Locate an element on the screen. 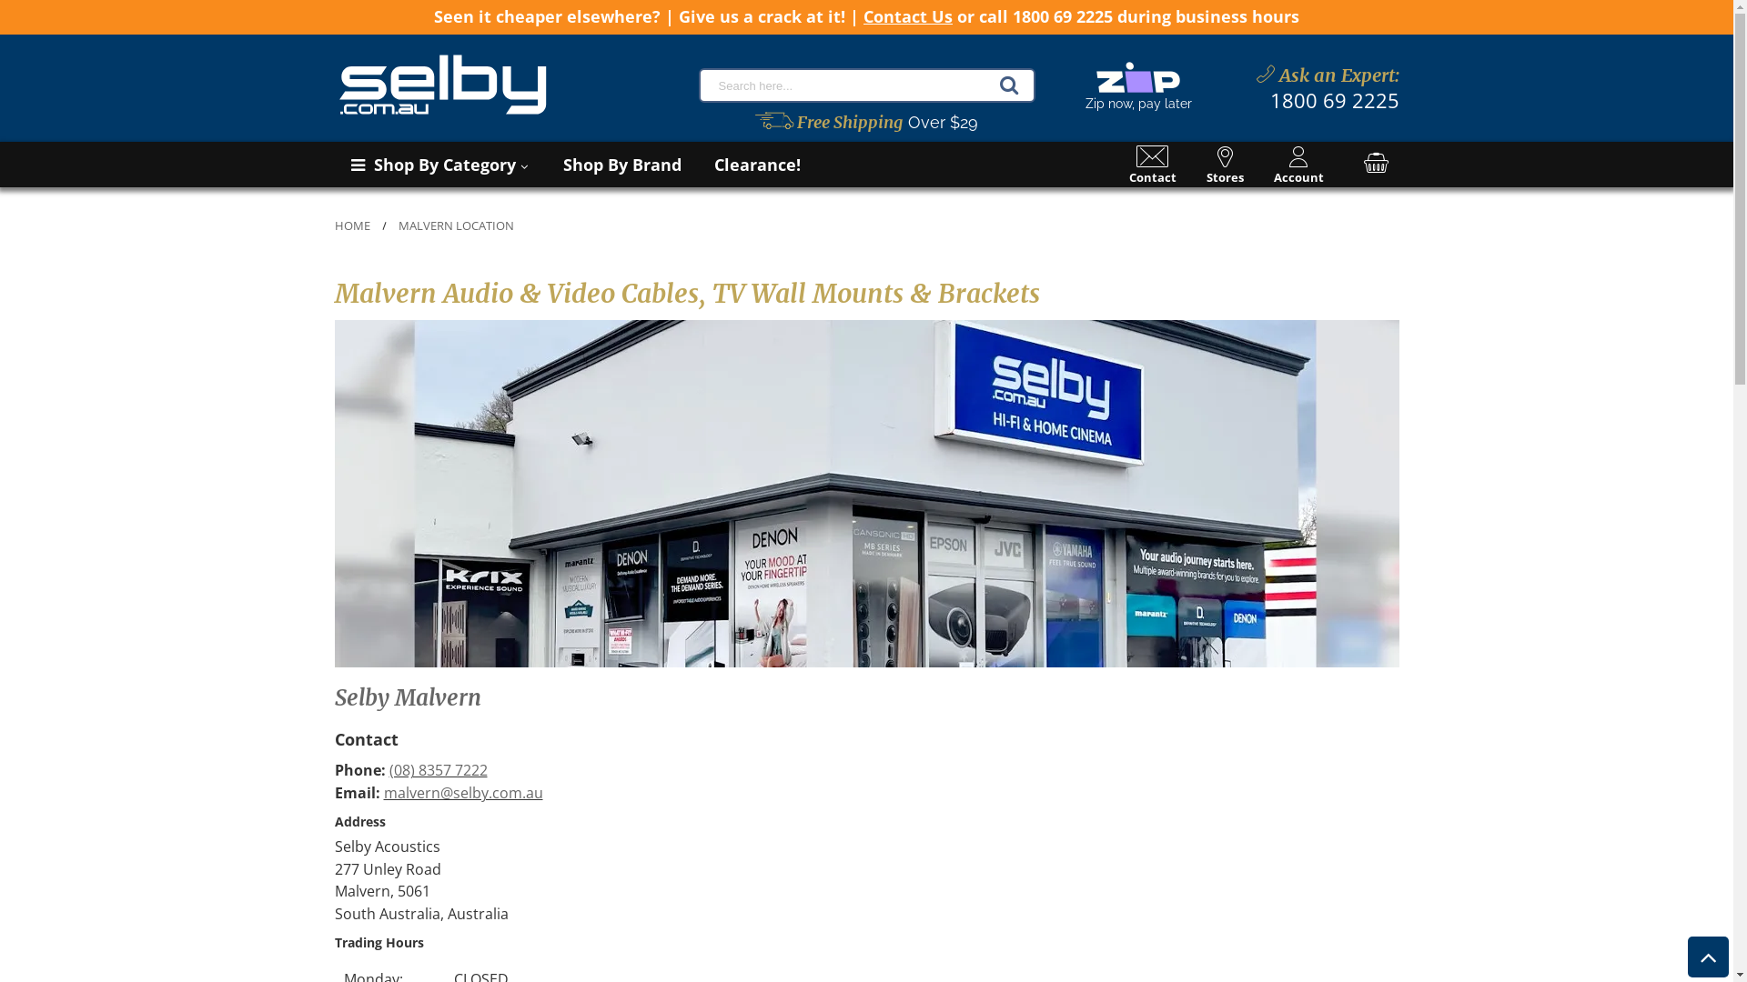 Image resolution: width=1747 pixels, height=982 pixels. Selby Acoustics is located at coordinates (444, 85).